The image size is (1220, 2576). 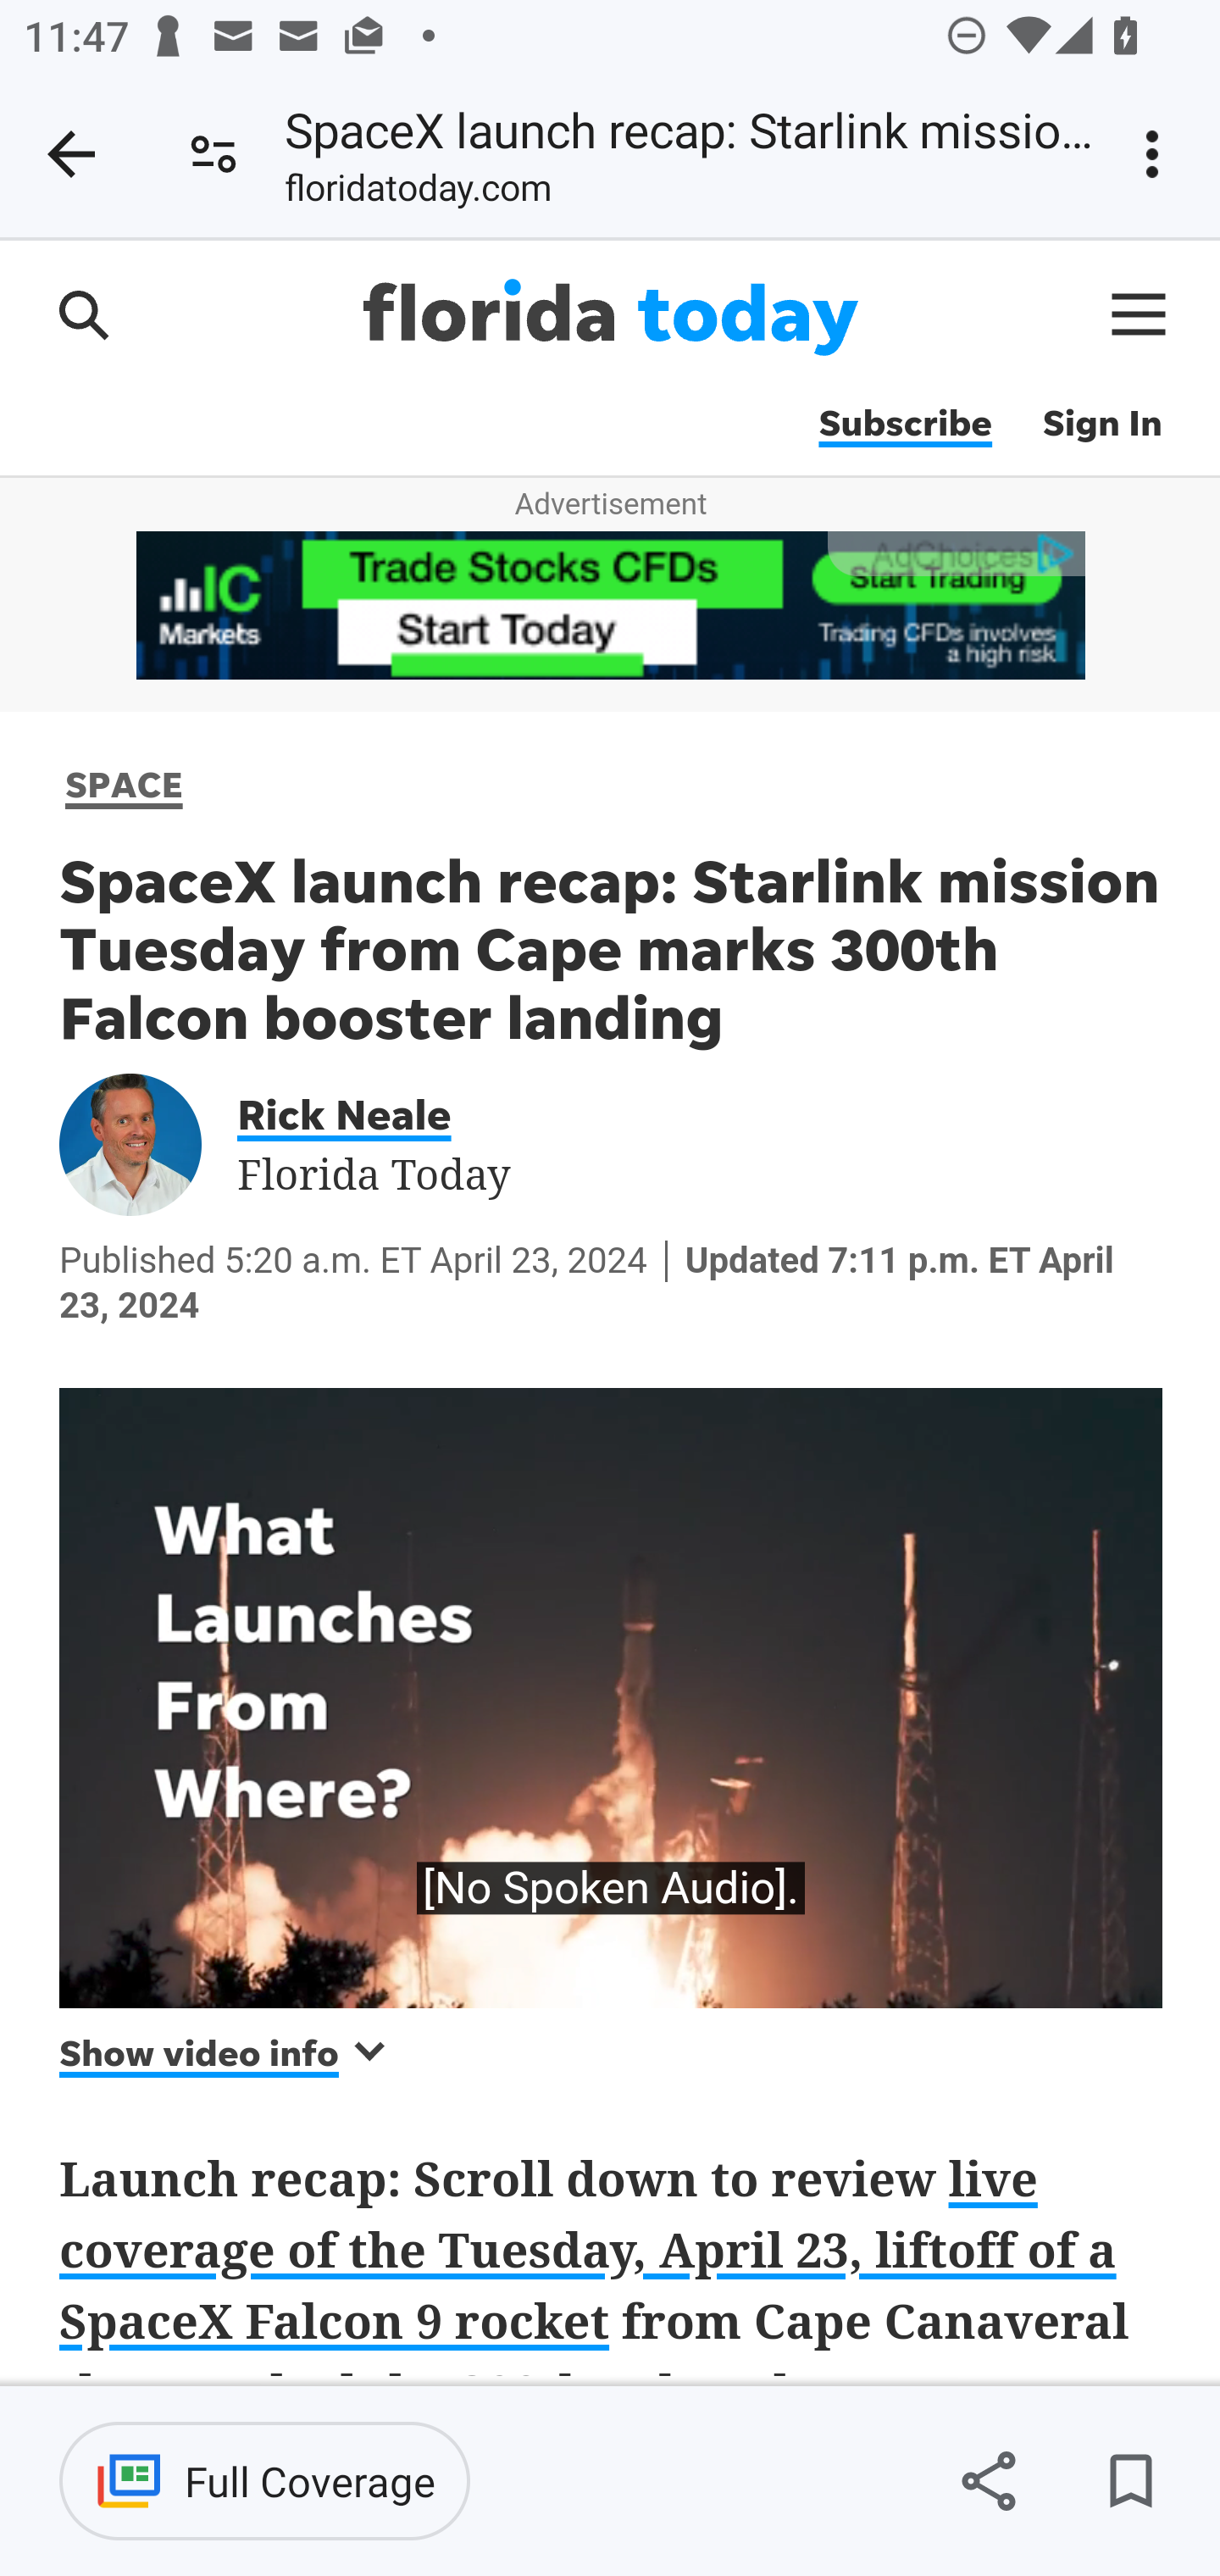 What do you see at coordinates (419, 194) in the screenshot?
I see `floridatoday.com` at bounding box center [419, 194].